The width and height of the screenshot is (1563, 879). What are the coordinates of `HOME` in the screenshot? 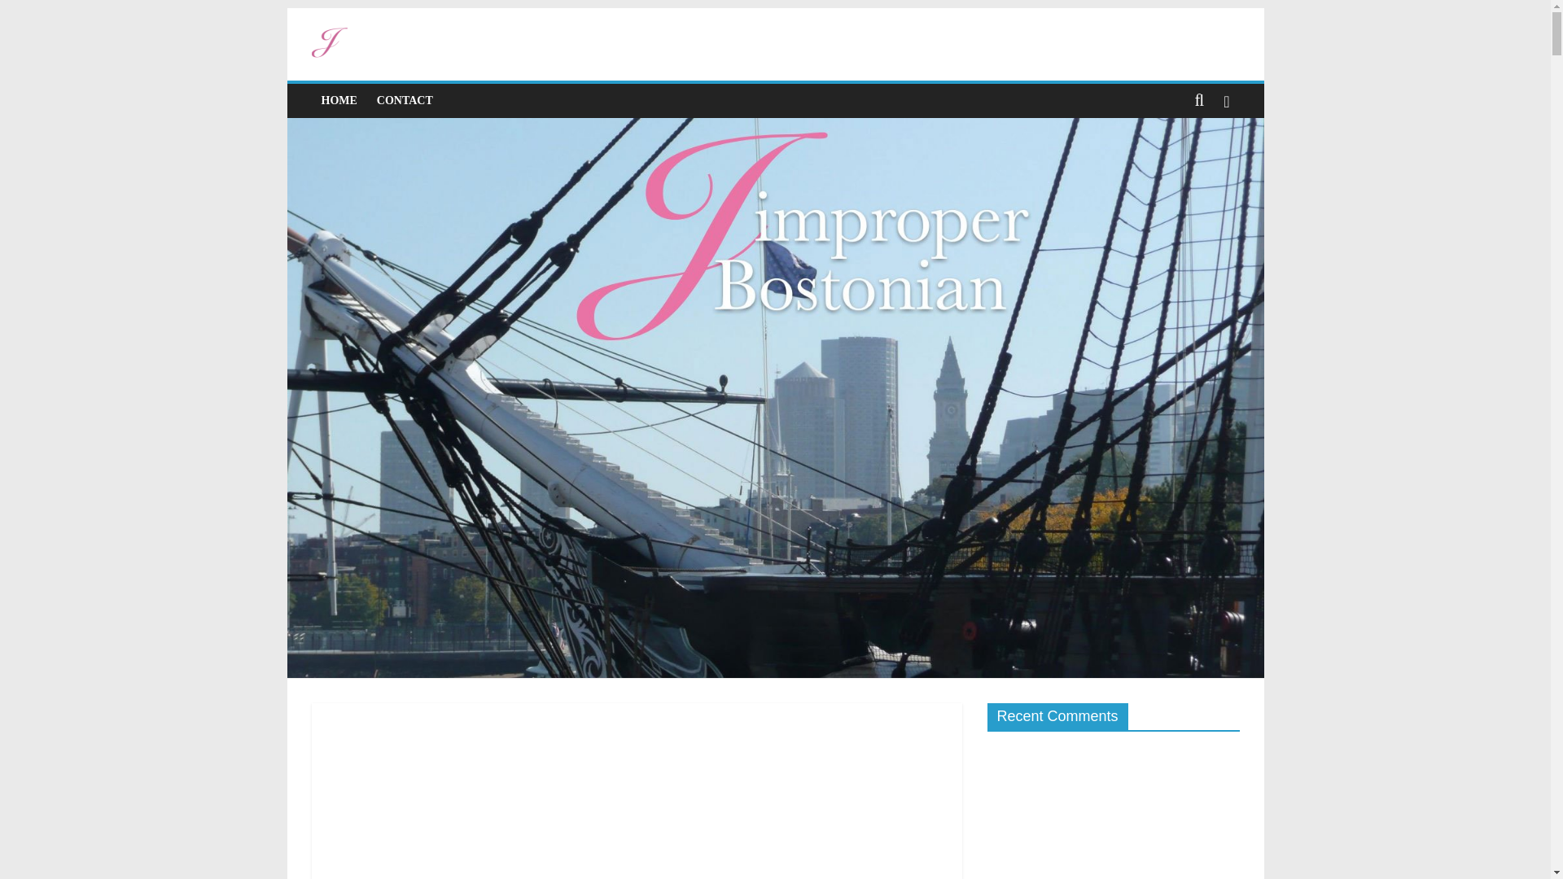 It's located at (339, 100).